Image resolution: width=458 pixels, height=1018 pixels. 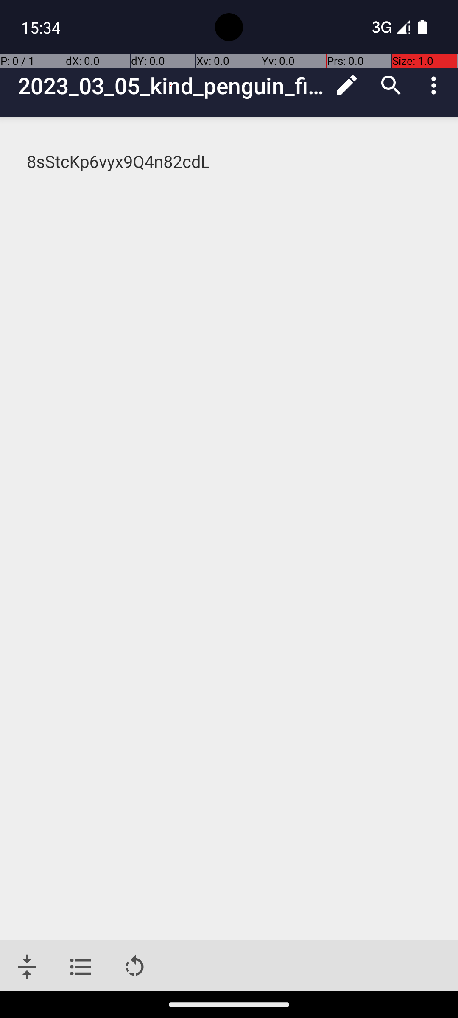 I want to click on 2023_03_05_kind_penguin_final, so click(x=171, y=86).